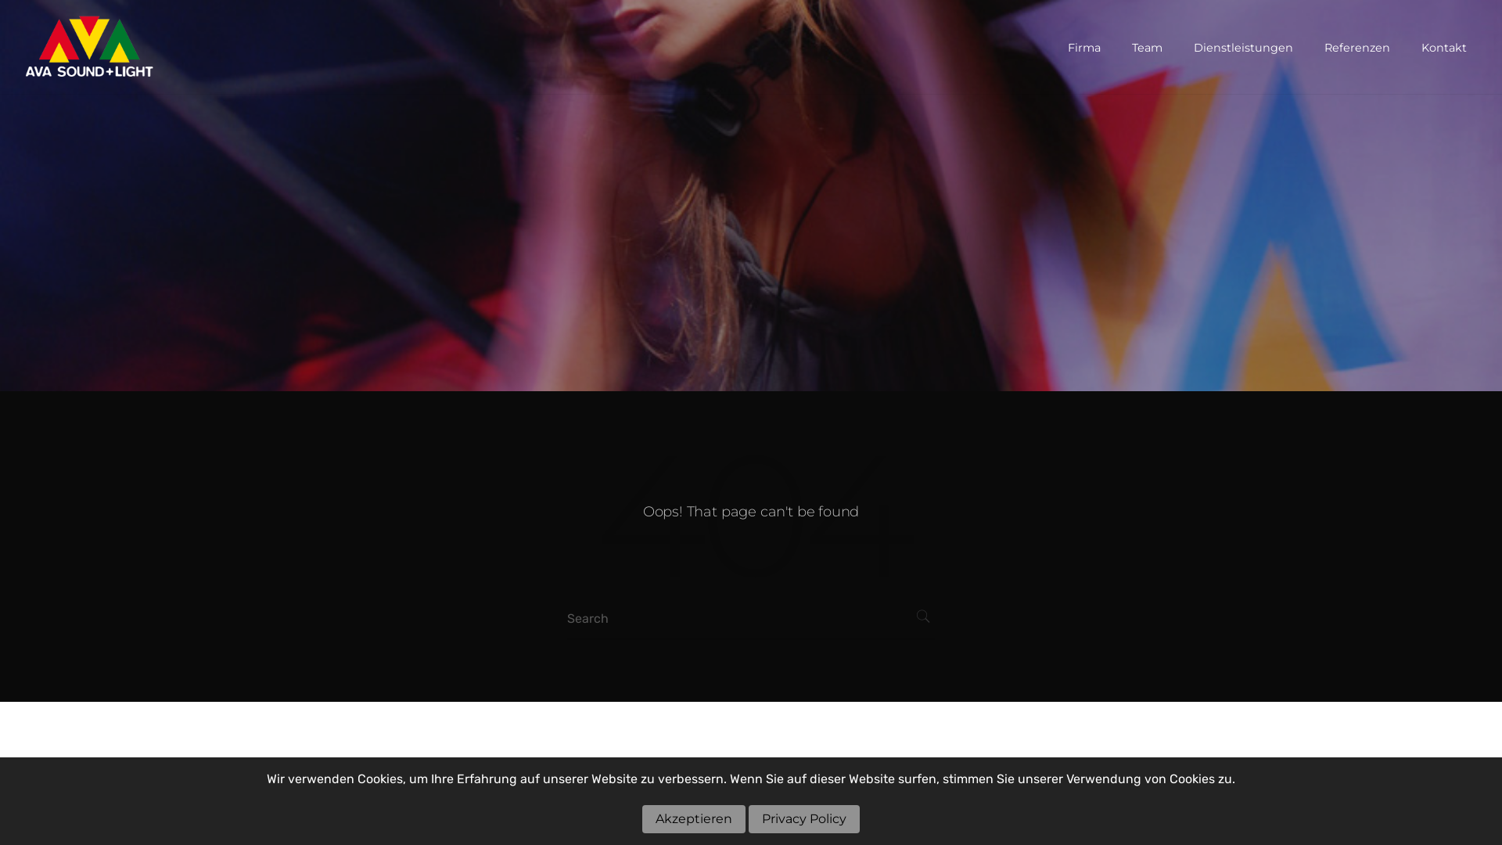 This screenshot has height=845, width=1502. Describe the element at coordinates (804, 819) in the screenshot. I see `Privacy Policy` at that location.